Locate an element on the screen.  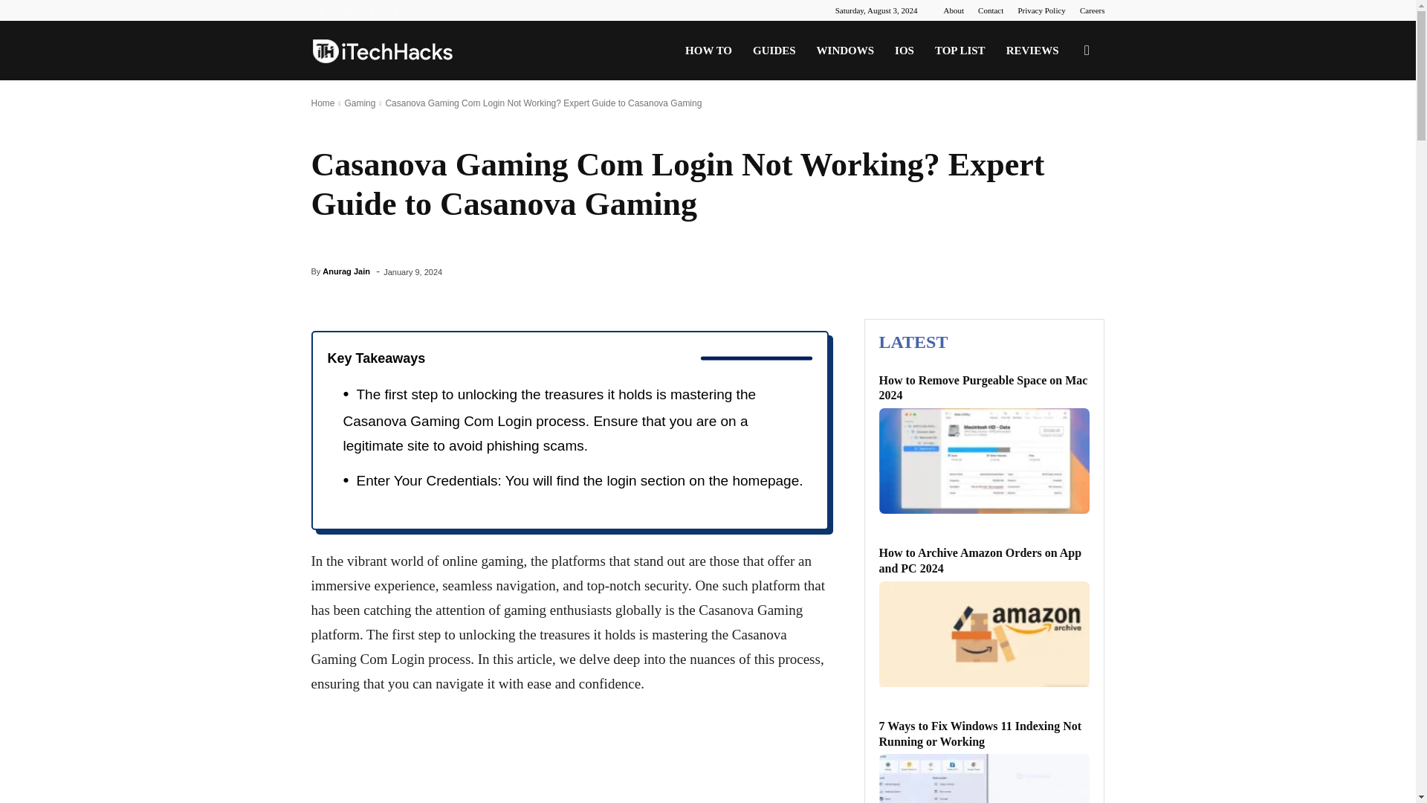
Contact is located at coordinates (990, 10).